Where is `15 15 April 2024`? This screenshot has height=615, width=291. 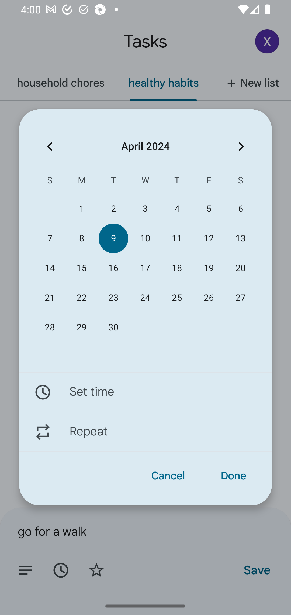
15 15 April 2024 is located at coordinates (81, 268).